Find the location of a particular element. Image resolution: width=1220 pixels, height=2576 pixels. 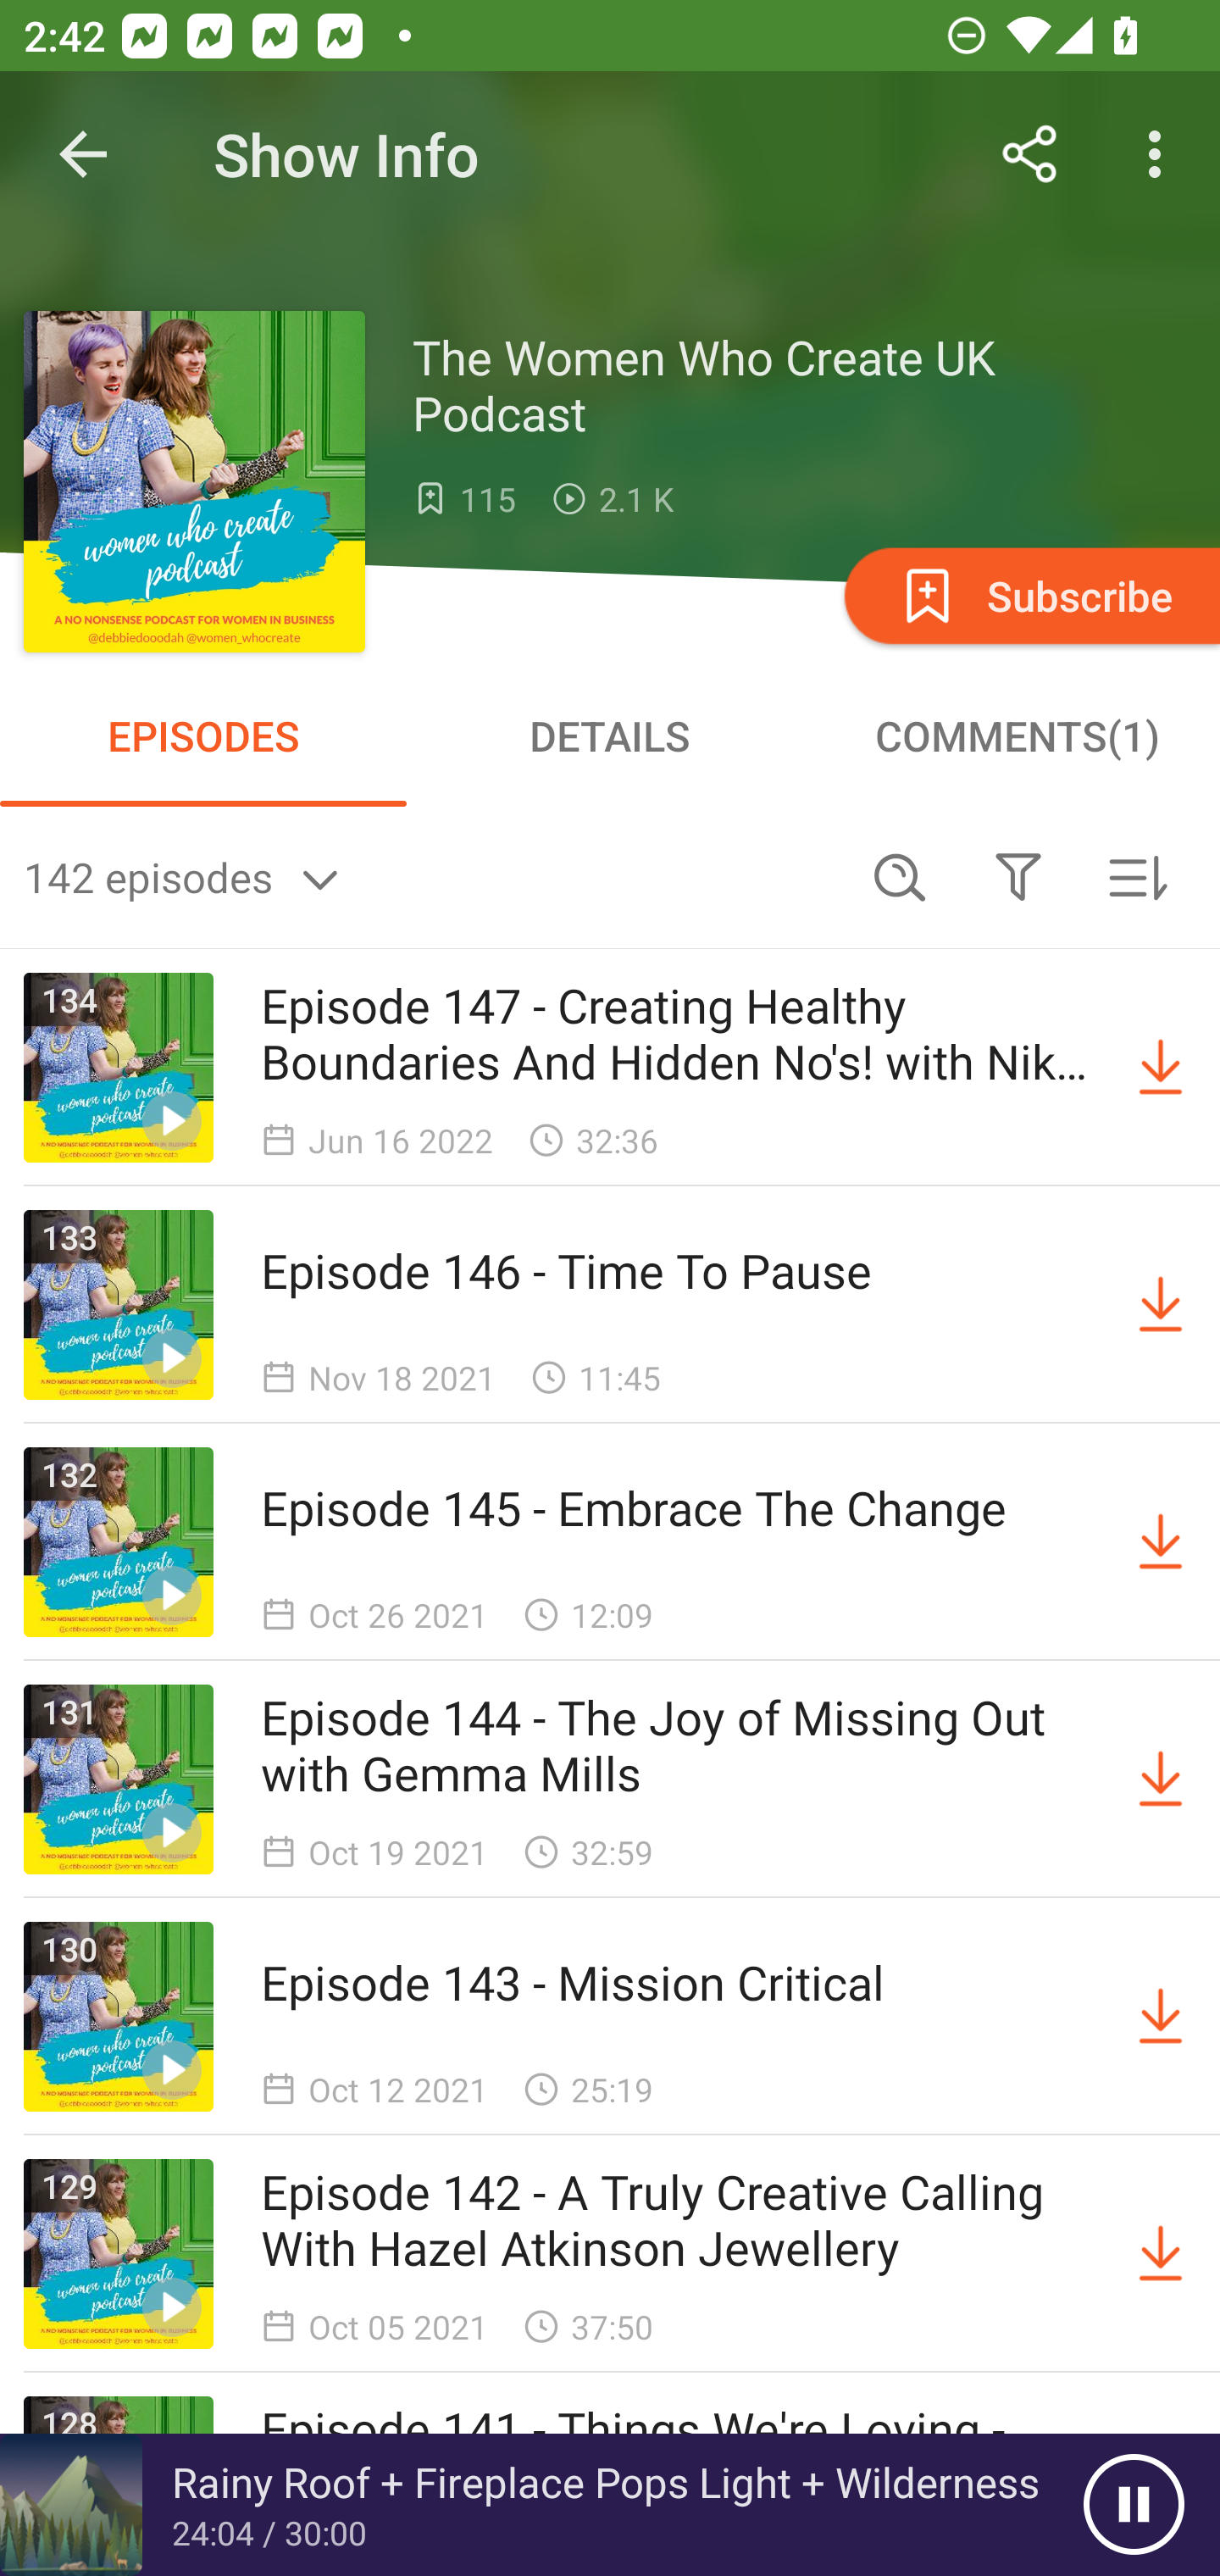

 is located at coordinates (1018, 876).